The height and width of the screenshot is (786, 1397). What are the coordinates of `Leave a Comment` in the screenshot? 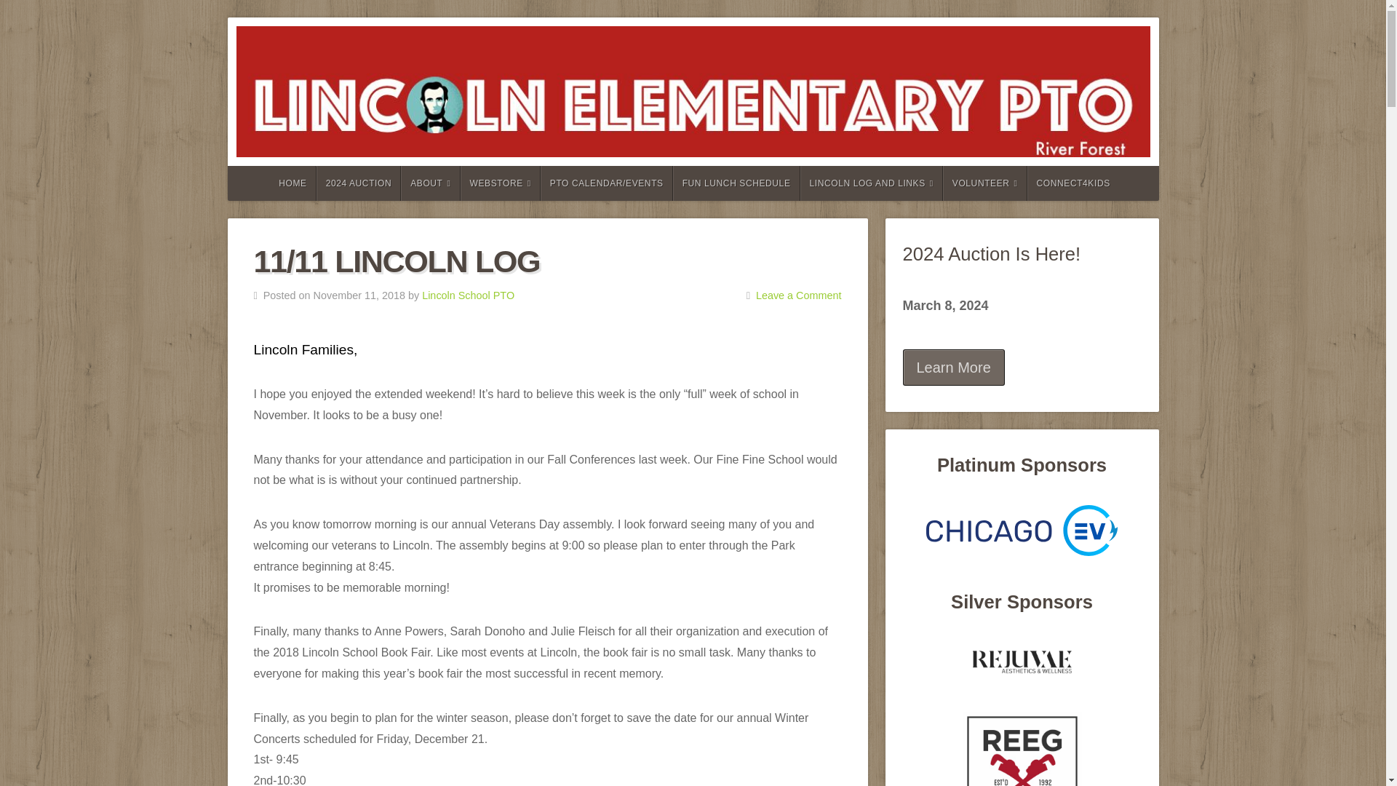 It's located at (799, 295).